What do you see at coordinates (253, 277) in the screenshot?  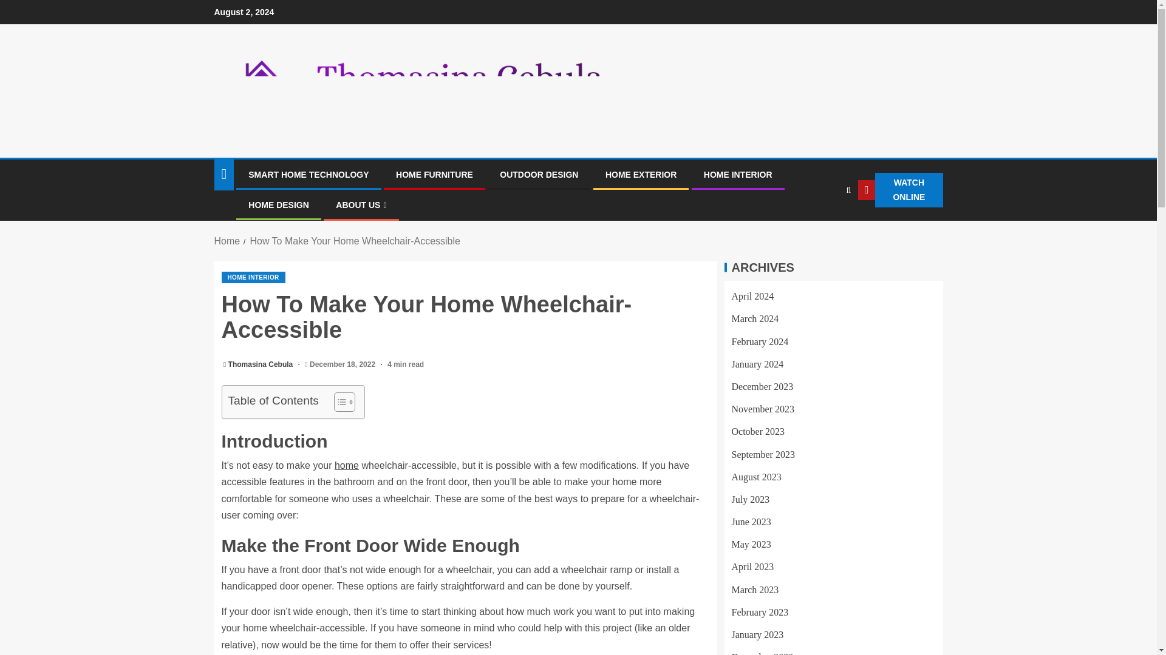 I see `HOME INTERIOR` at bounding box center [253, 277].